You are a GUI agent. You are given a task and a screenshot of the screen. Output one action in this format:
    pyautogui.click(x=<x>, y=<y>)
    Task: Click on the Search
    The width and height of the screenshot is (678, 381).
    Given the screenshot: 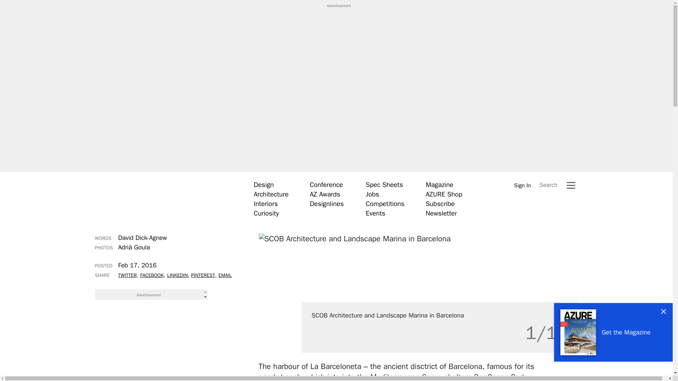 What is the action you would take?
    pyautogui.click(x=549, y=185)
    